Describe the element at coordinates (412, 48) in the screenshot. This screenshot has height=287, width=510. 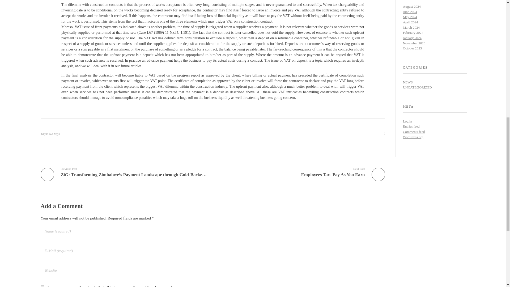
I see `October 2023` at that location.